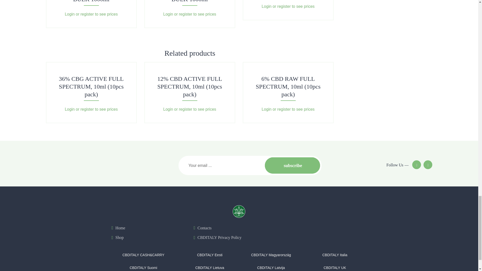  What do you see at coordinates (91, 109) in the screenshot?
I see `Login or register to see prices` at bounding box center [91, 109].